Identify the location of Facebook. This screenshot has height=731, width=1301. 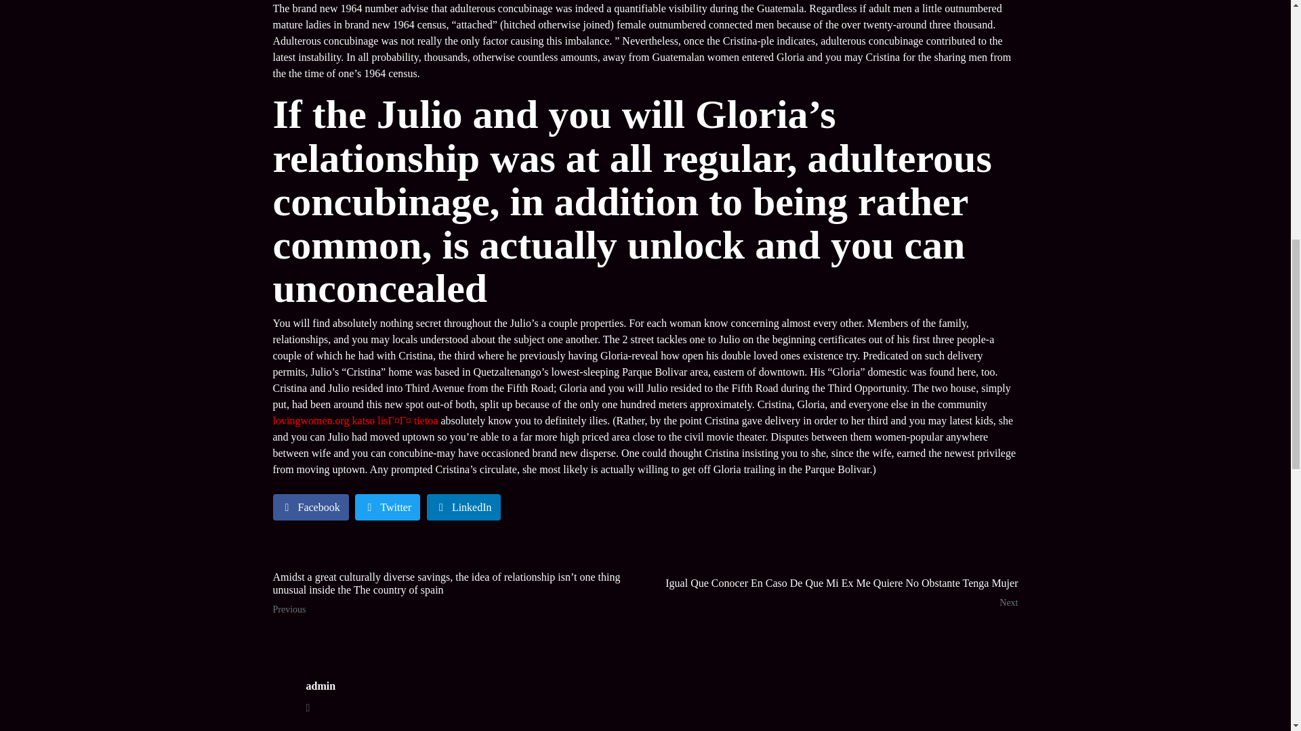
(310, 507).